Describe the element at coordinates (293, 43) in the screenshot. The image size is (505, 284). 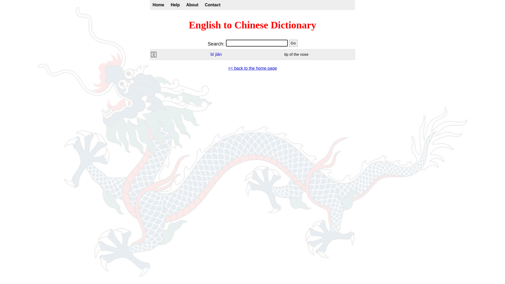
I see `Go` at that location.